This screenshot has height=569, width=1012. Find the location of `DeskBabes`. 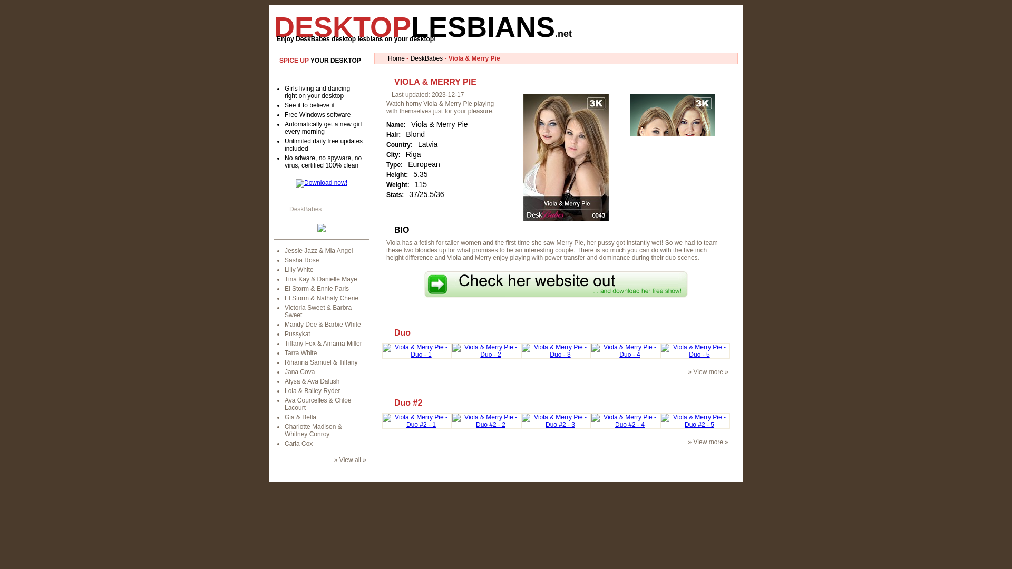

DeskBabes is located at coordinates (427, 58).